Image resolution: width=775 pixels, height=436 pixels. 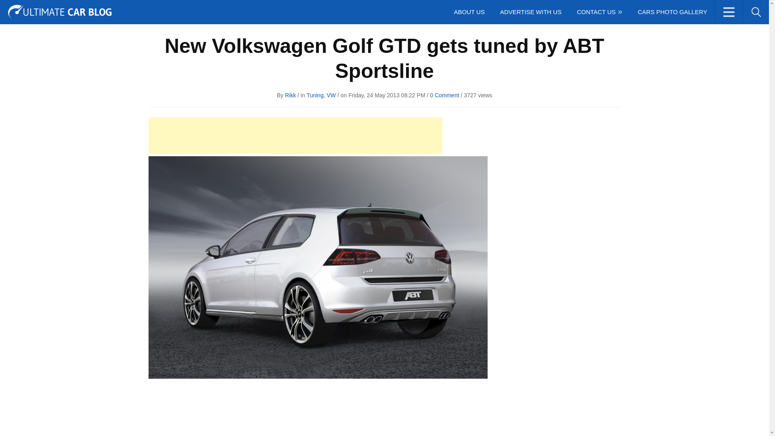 I want to click on instagram, so click(x=725, y=8).